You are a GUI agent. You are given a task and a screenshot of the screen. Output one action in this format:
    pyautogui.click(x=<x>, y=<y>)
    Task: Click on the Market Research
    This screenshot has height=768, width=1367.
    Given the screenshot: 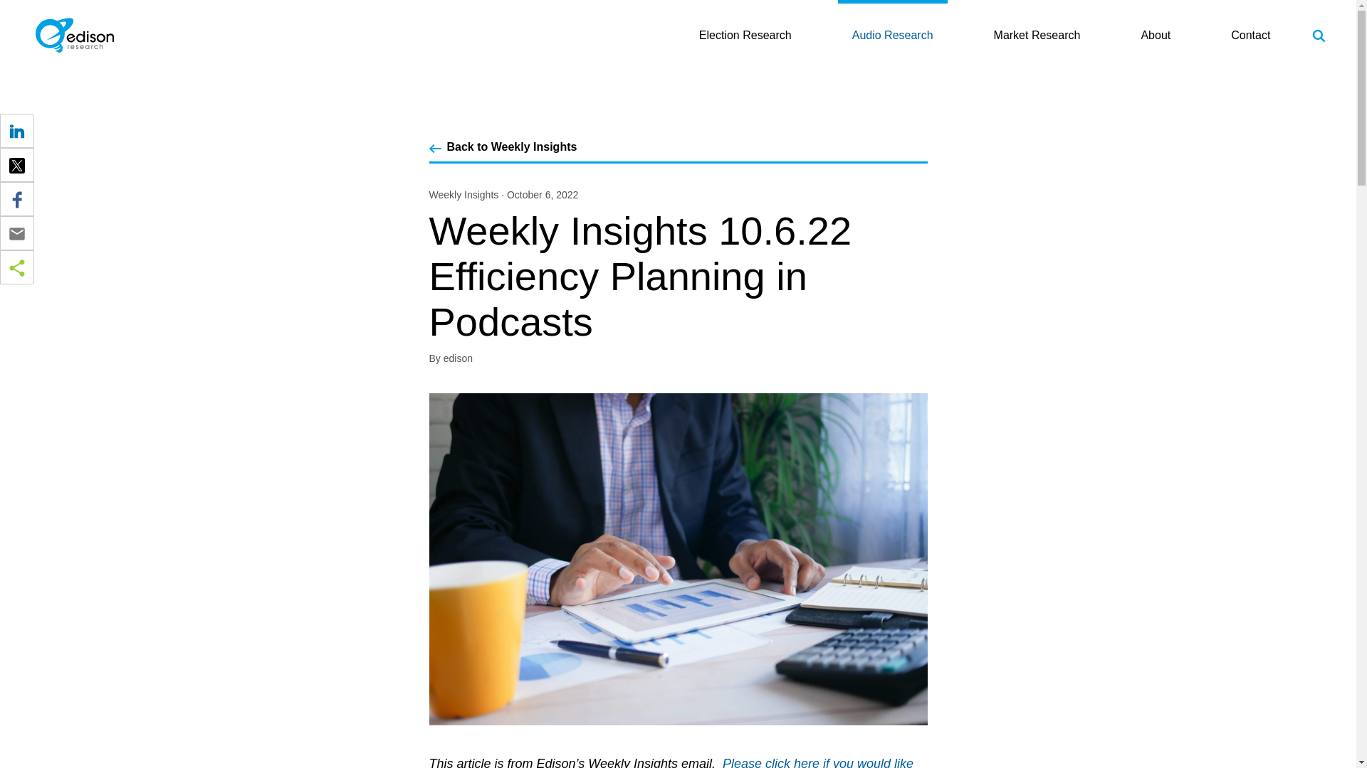 What is the action you would take?
    pyautogui.click(x=1037, y=36)
    